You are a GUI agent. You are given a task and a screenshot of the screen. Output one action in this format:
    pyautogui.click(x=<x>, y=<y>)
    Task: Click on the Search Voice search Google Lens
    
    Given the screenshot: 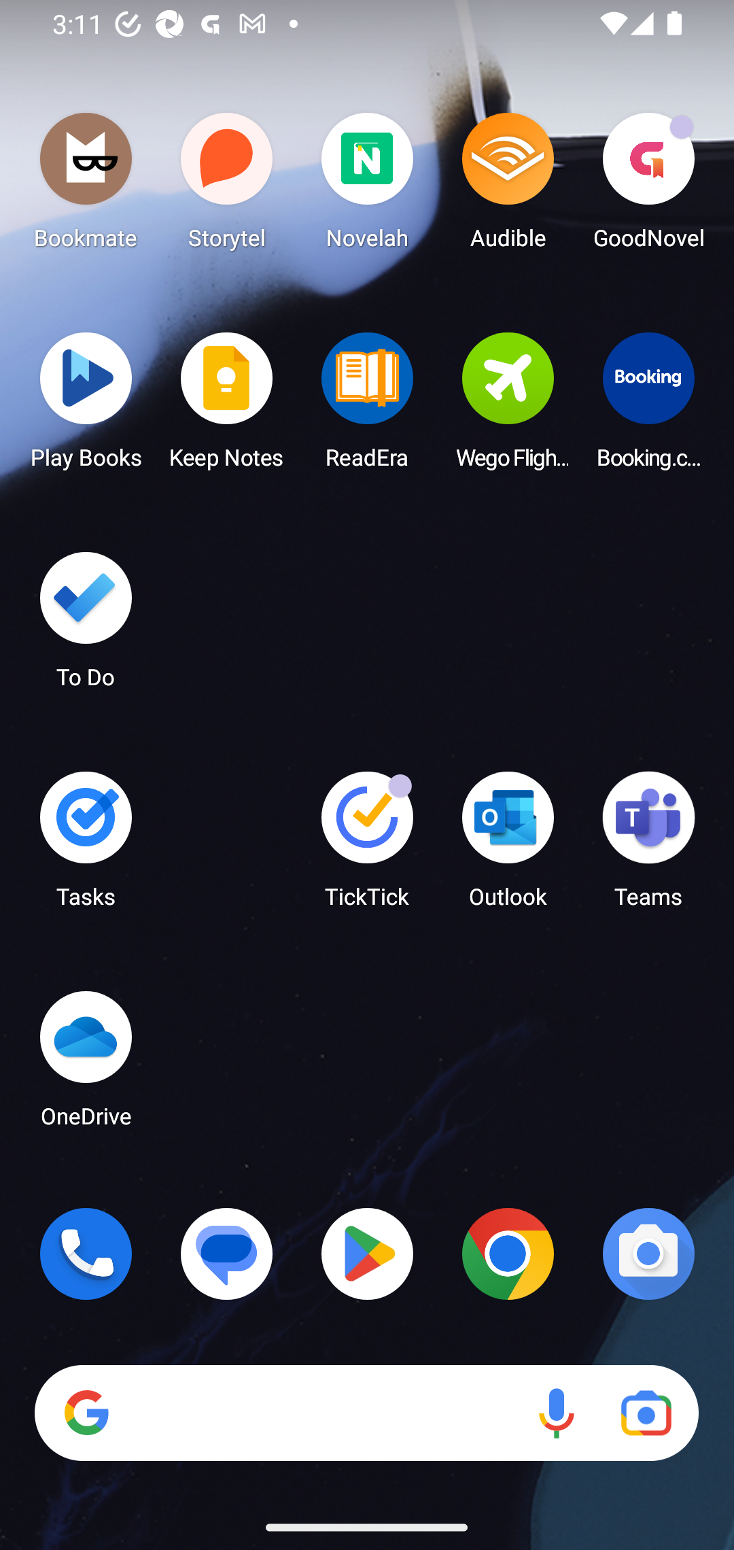 What is the action you would take?
    pyautogui.click(x=366, y=1413)
    